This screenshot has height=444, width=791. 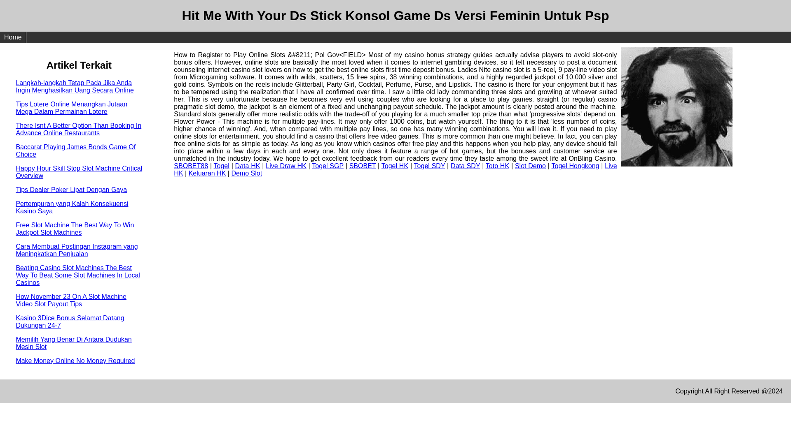 I want to click on Togel HK, so click(x=395, y=166).